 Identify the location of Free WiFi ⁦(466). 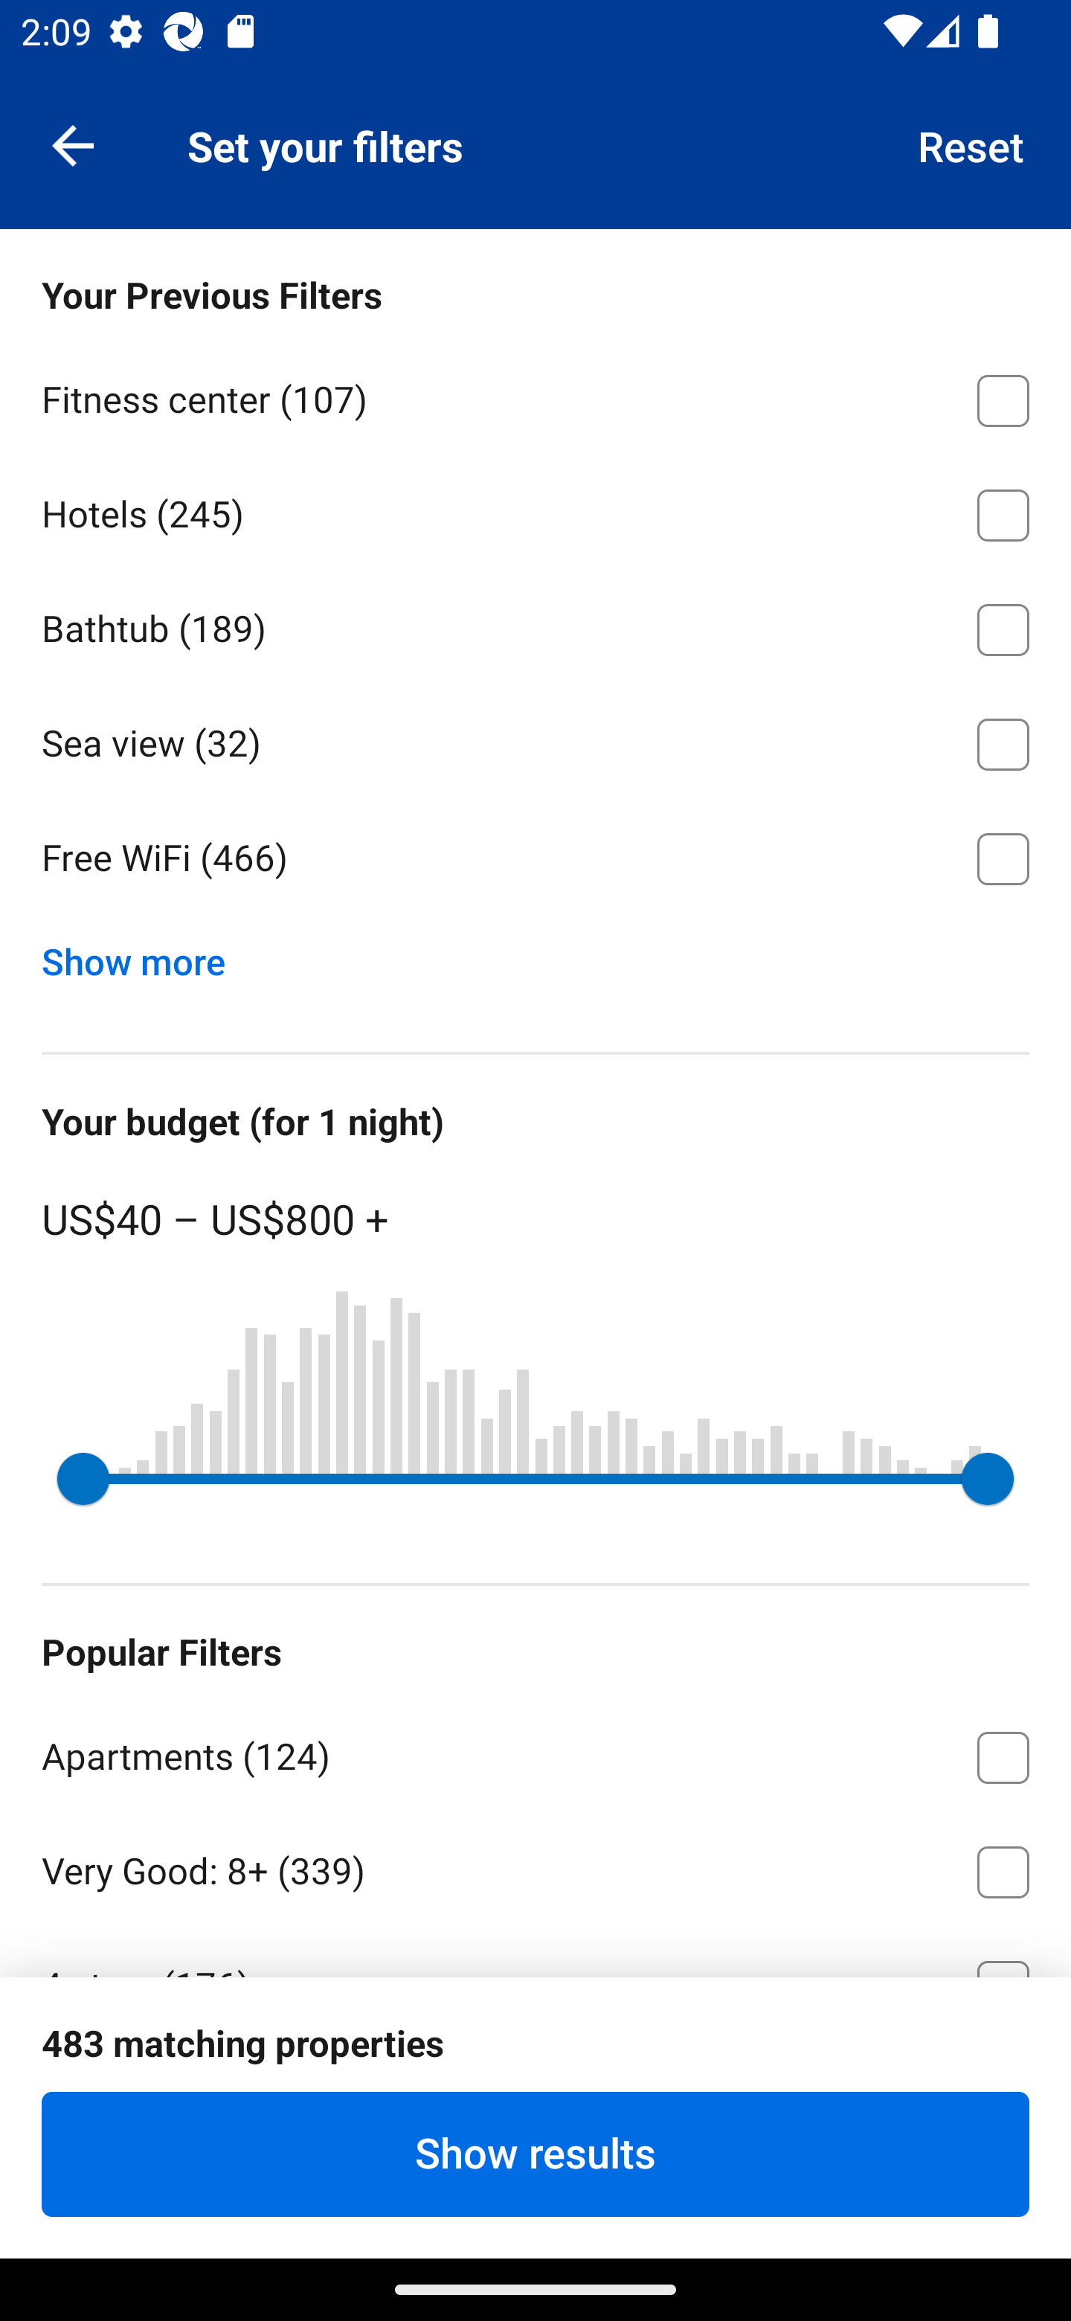
(535, 858).